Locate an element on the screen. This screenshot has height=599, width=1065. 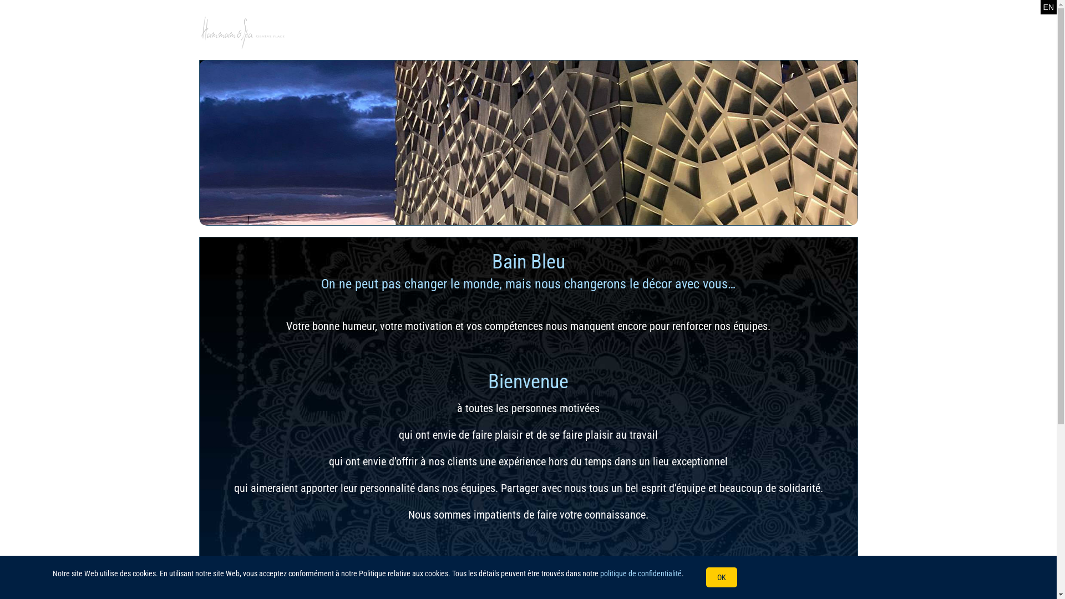
EN is located at coordinates (1048, 7).